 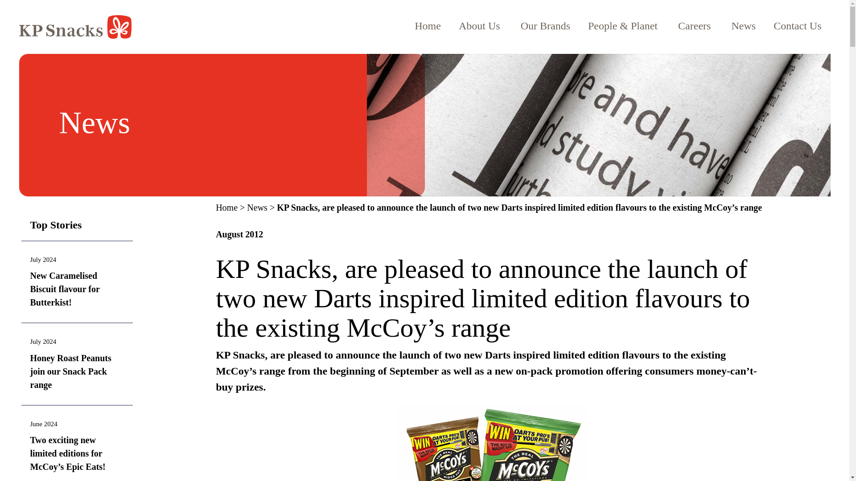 I want to click on Our Brands, so click(x=546, y=26).